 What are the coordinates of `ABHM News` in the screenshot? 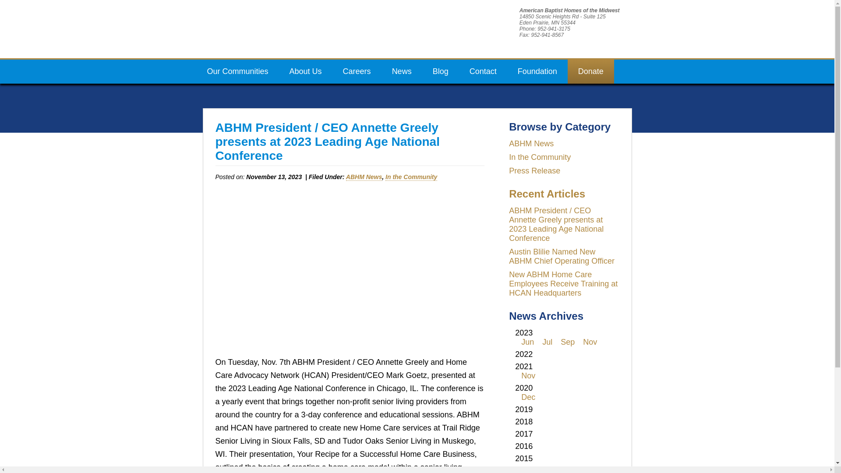 It's located at (364, 177).